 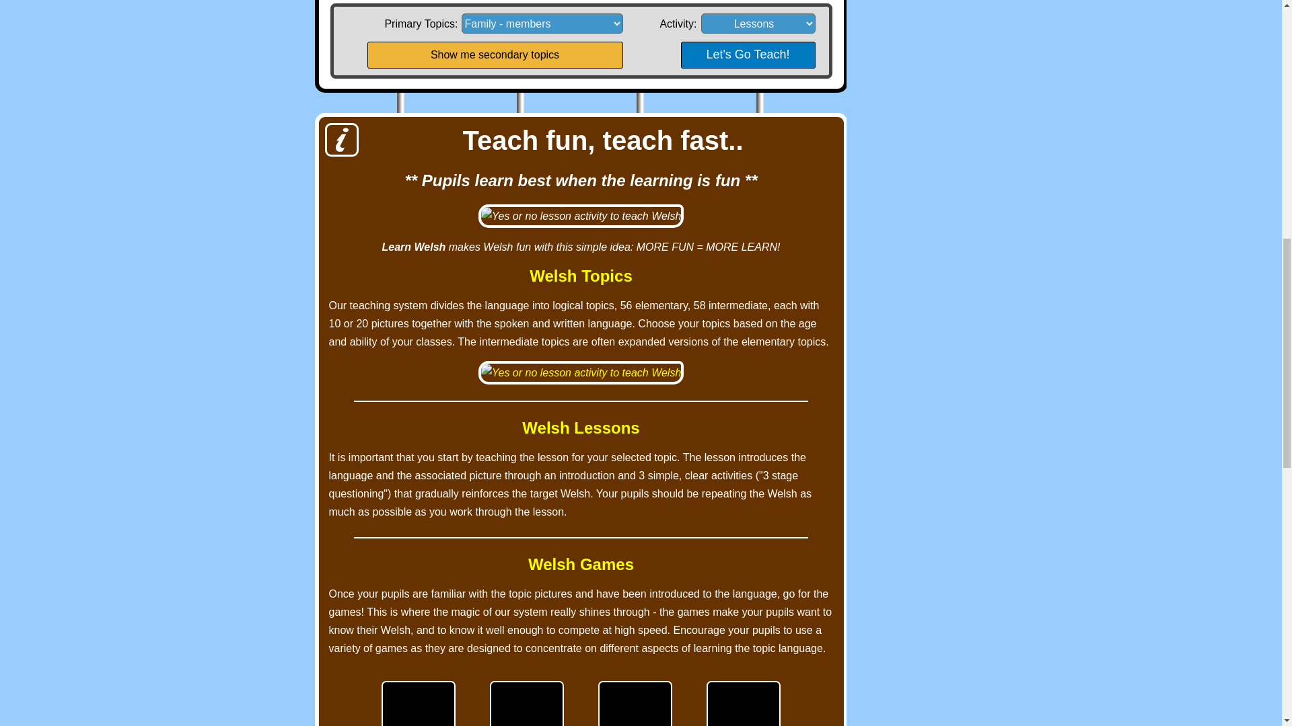 I want to click on Topic selection options for teaching elementary Welsh, so click(x=581, y=372).